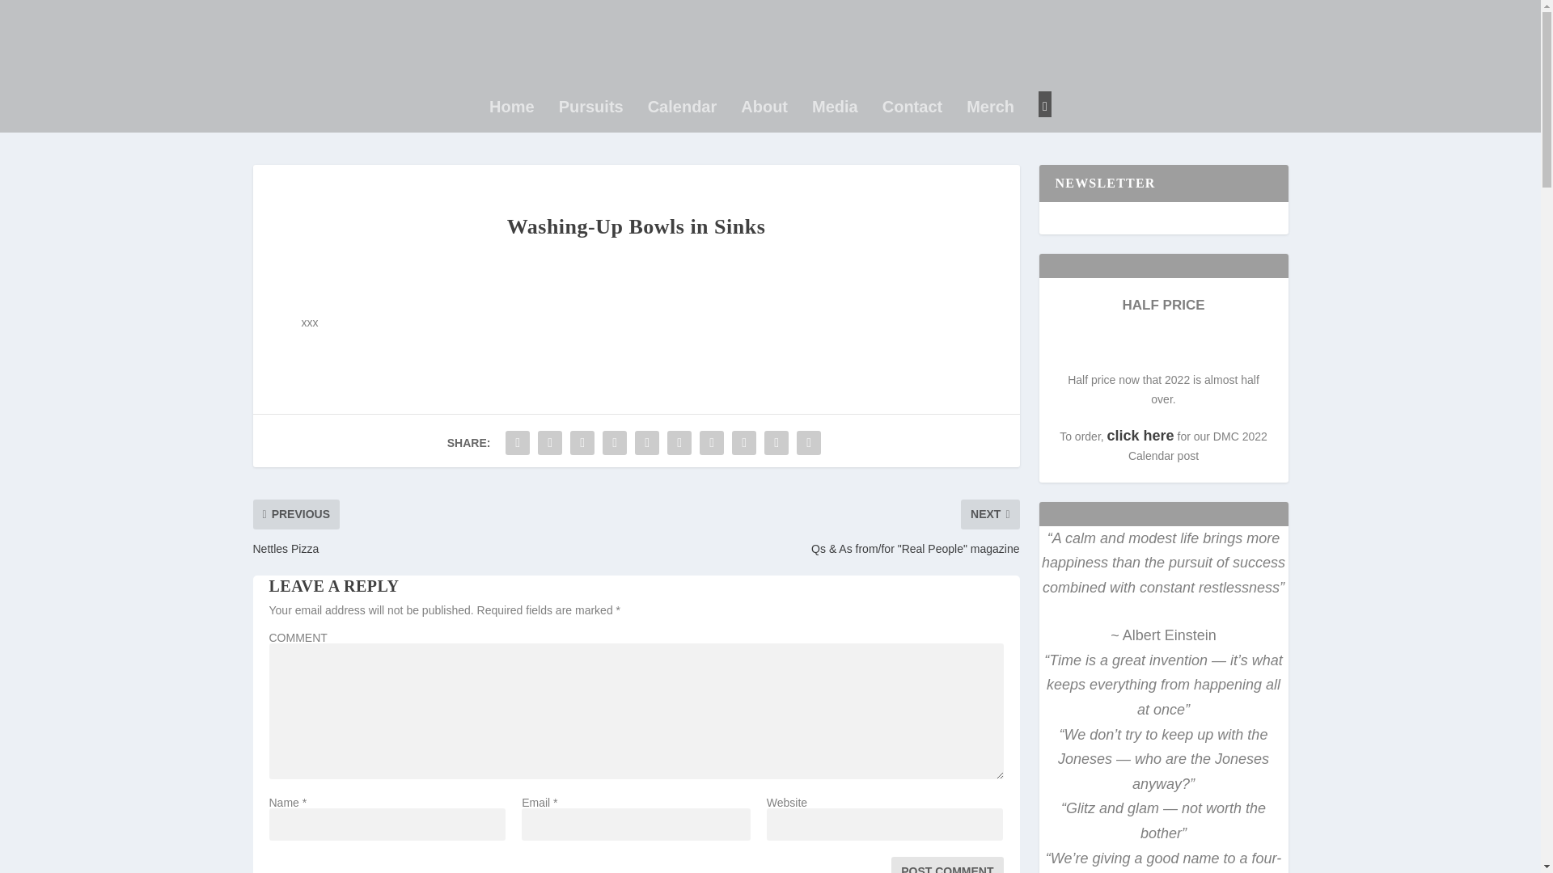  Describe the element at coordinates (712, 443) in the screenshot. I see `Share "Washing-Up Bowls in Sinks" via Buffer` at that location.